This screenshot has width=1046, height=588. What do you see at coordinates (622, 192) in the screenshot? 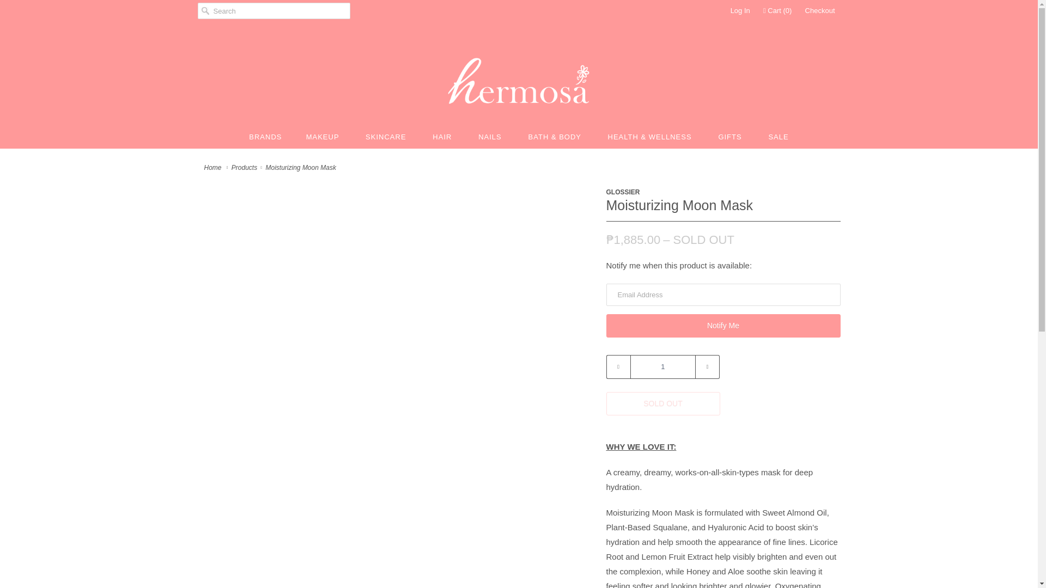
I see `Glossier` at bounding box center [622, 192].